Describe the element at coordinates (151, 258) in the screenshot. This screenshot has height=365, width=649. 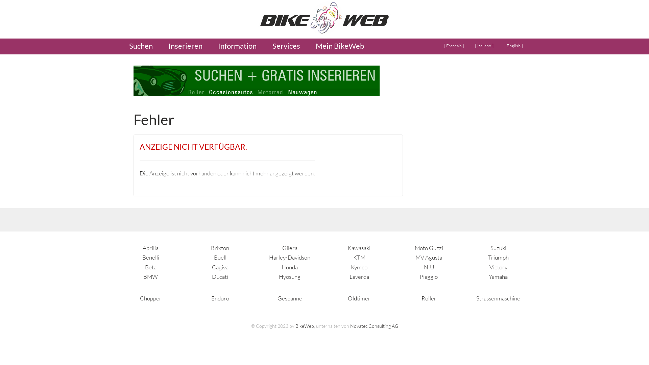
I see `Benelli` at that location.